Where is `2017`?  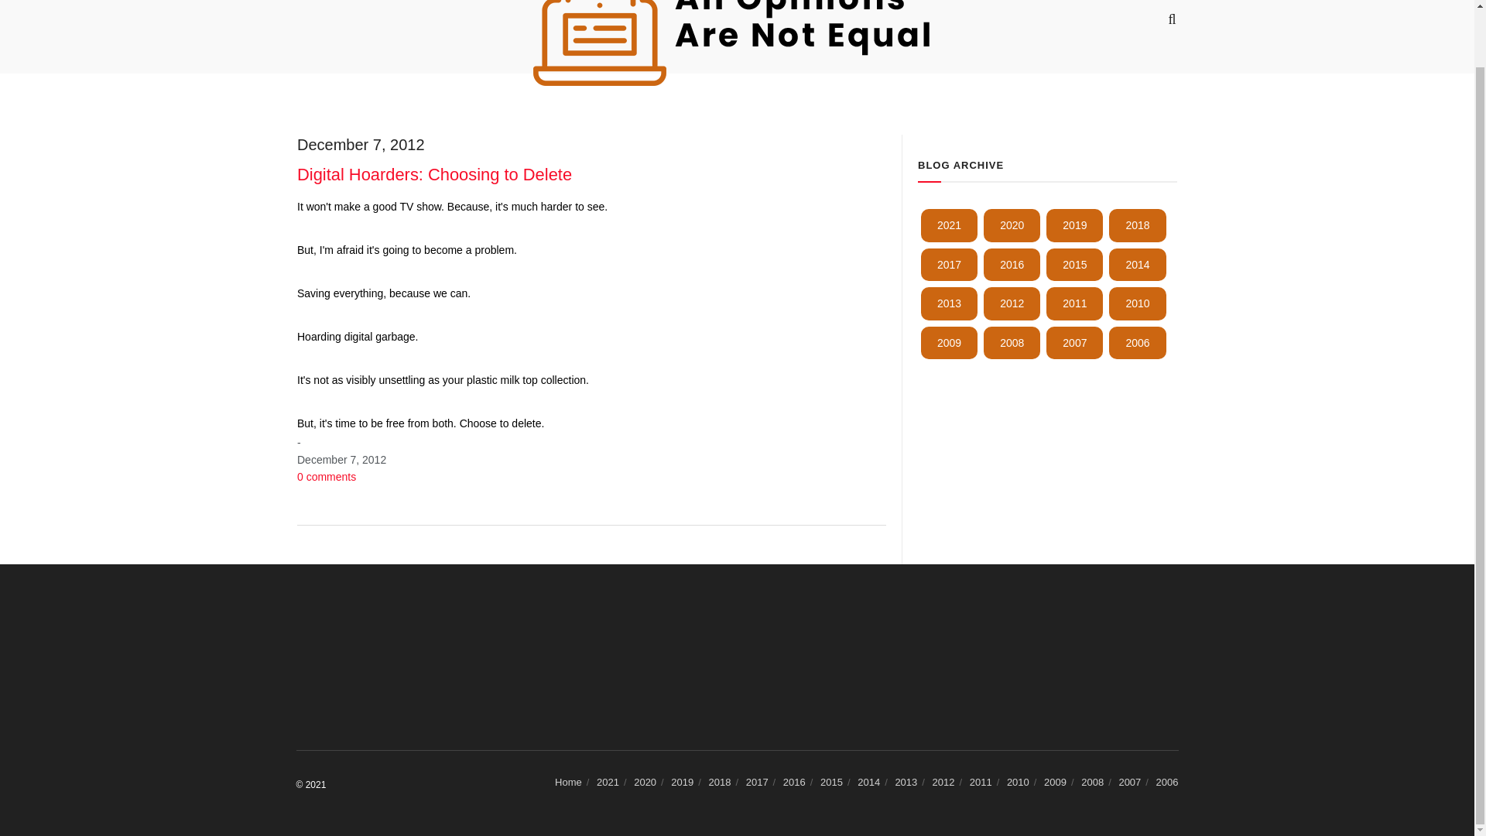
2017 is located at coordinates (949, 264).